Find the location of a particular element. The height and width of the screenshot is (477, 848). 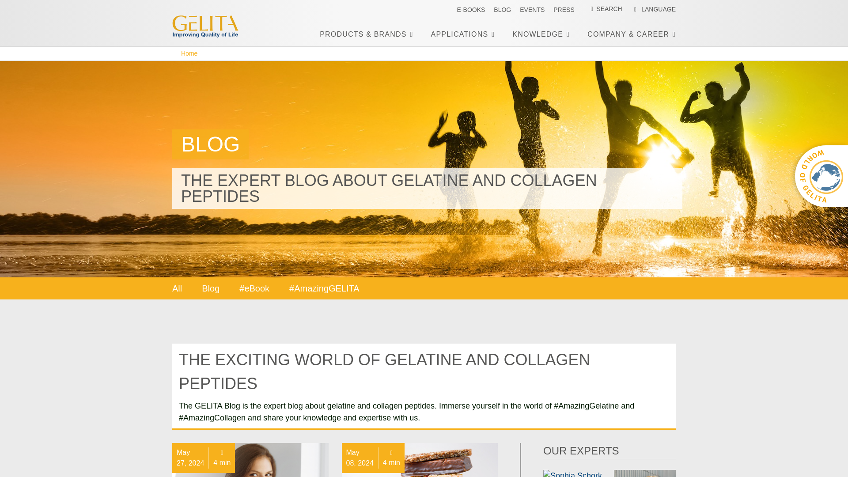

SEARCH is located at coordinates (602, 9).